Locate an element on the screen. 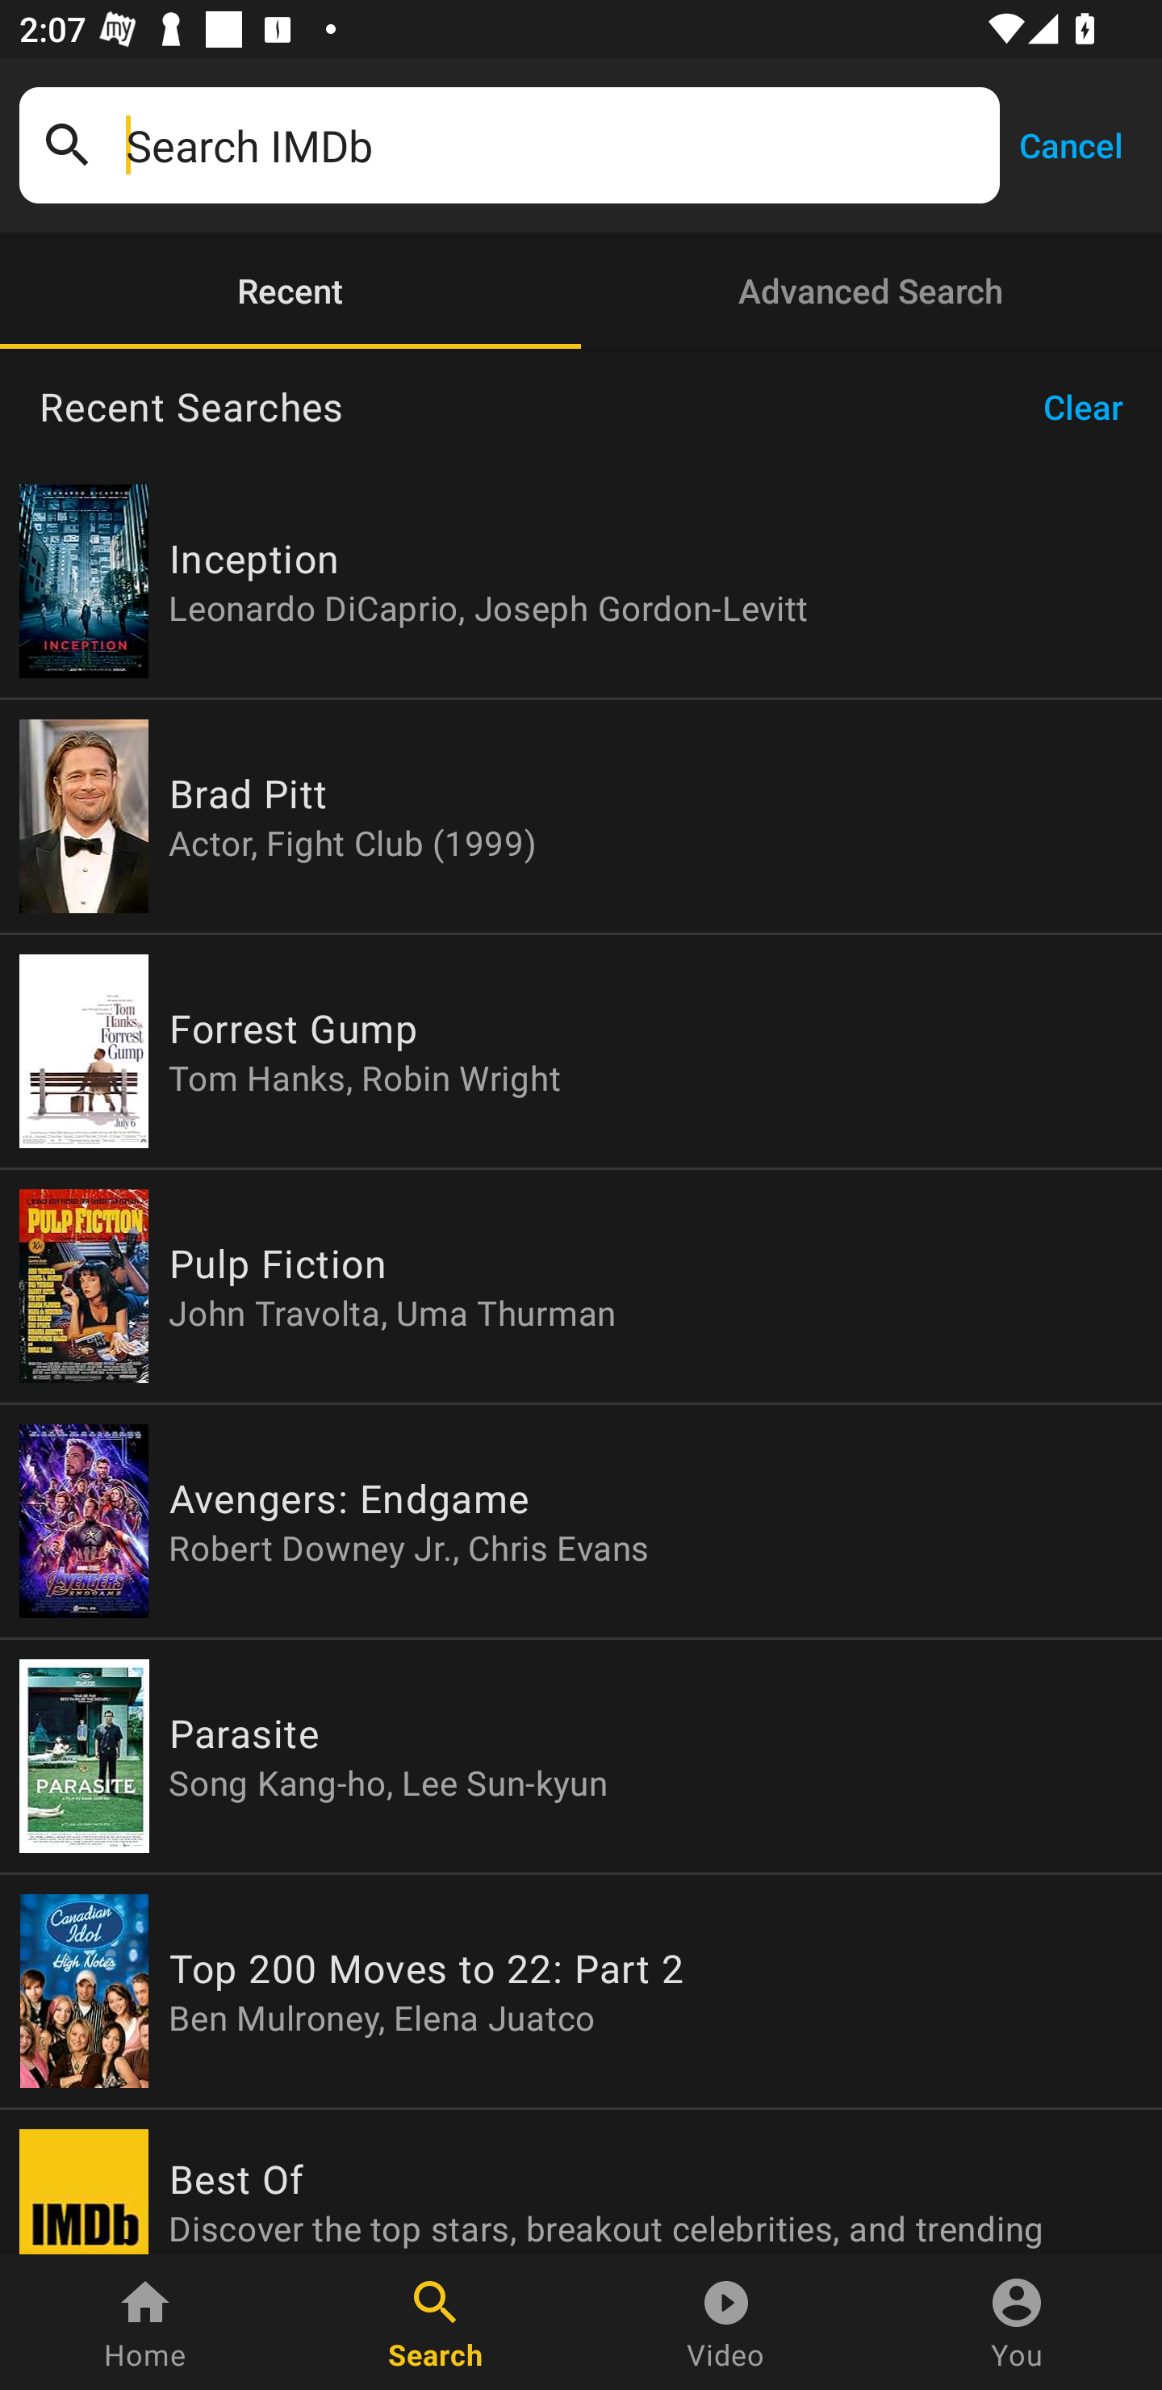 The image size is (1162, 2390). Pulp Fiction John Travolta, Uma Thurman is located at coordinates (581, 1287).